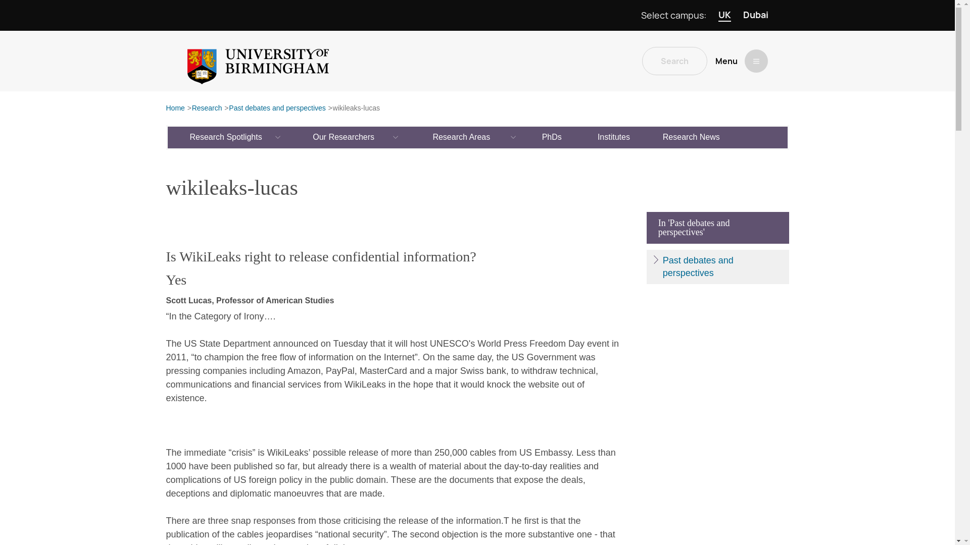 The height and width of the screenshot is (545, 970). Describe the element at coordinates (175, 108) in the screenshot. I see `Home` at that location.